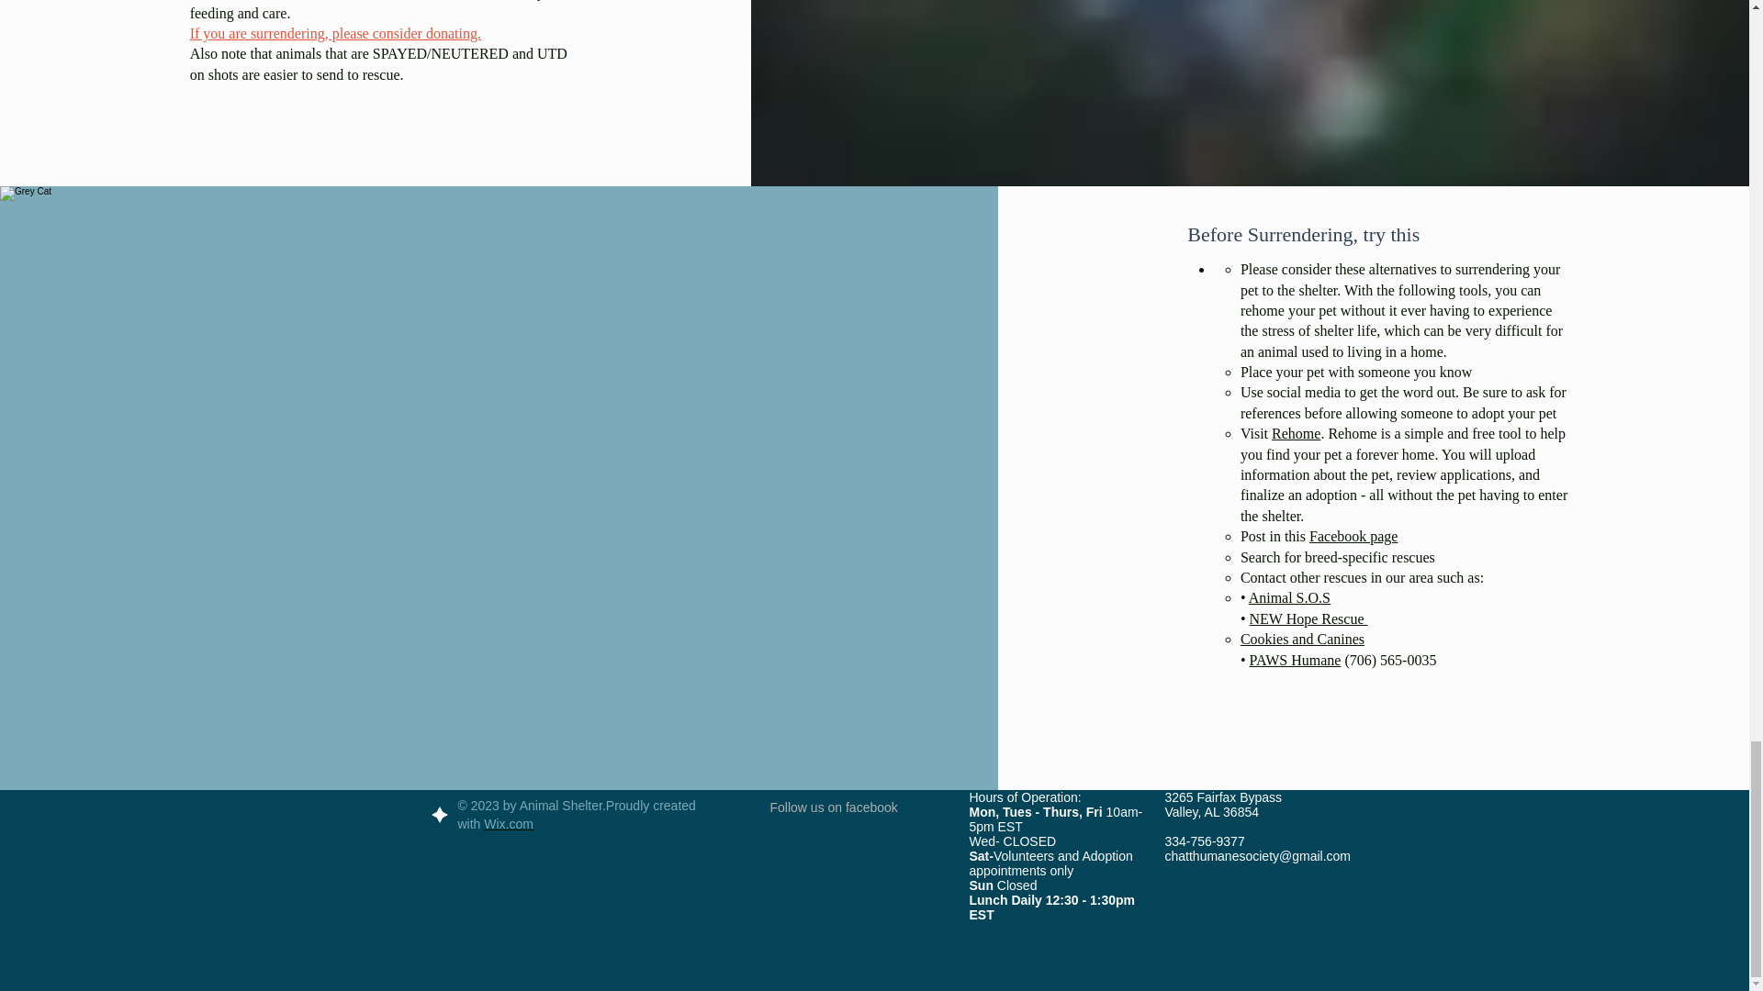 The width and height of the screenshot is (1763, 991). Describe the element at coordinates (1308, 618) in the screenshot. I see `NEW Hope Rescue ` at that location.